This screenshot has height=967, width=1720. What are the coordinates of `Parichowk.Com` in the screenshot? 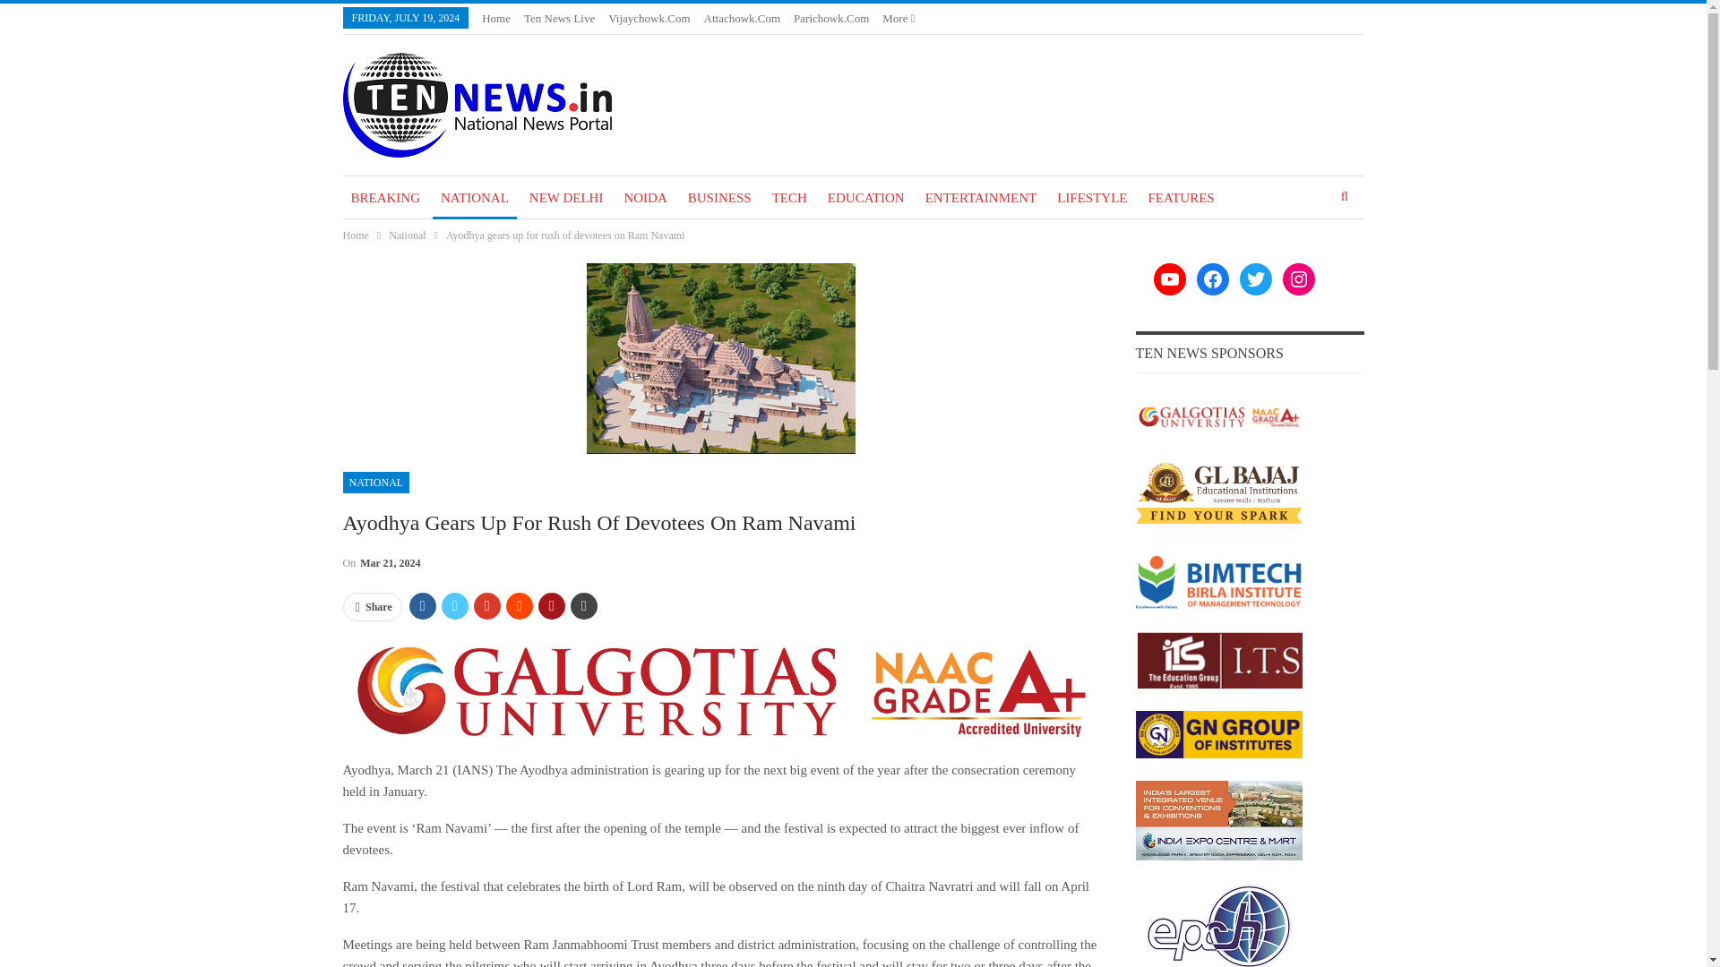 It's located at (830, 18).